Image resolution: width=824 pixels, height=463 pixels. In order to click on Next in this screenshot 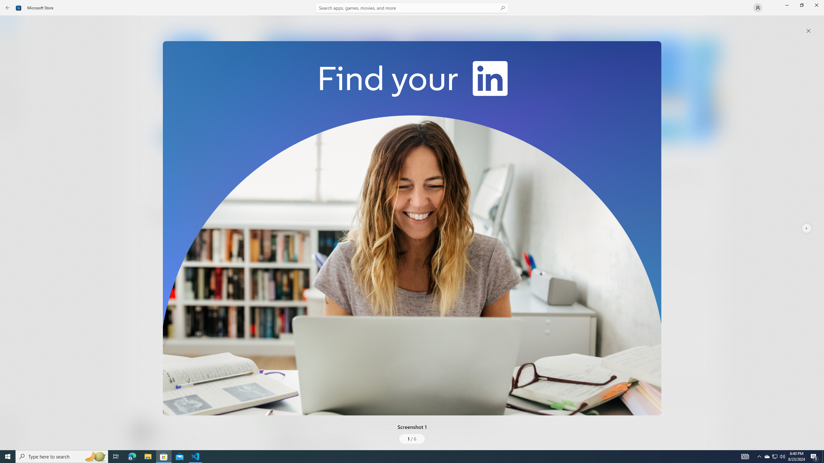, I will do `click(806, 228)`.